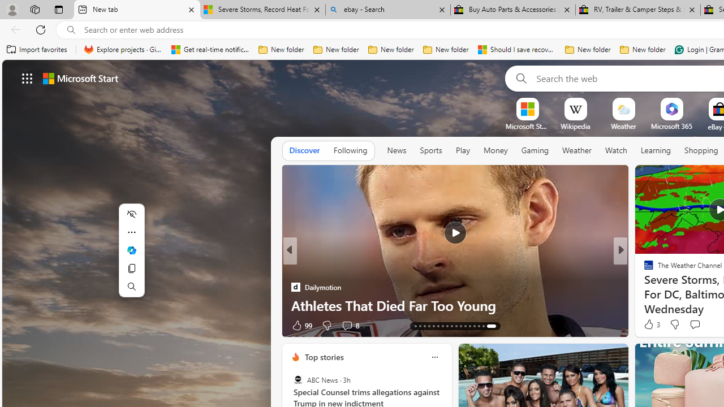 Image resolution: width=724 pixels, height=407 pixels. I want to click on Gaming, so click(535, 150).